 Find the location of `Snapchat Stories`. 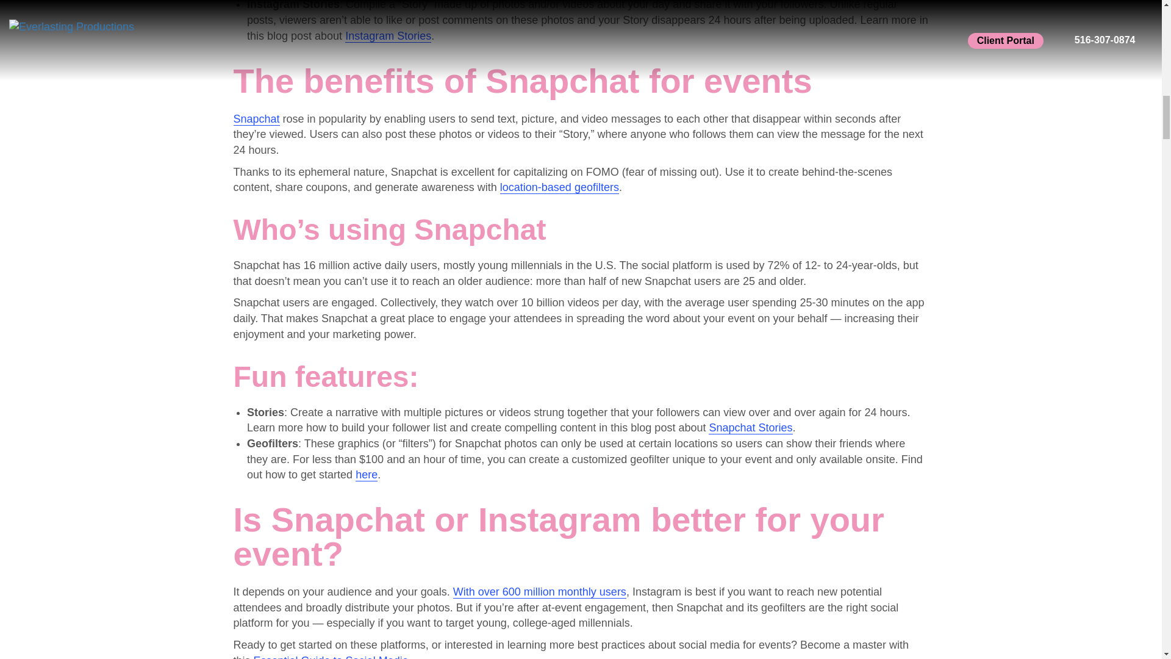

Snapchat Stories is located at coordinates (750, 427).